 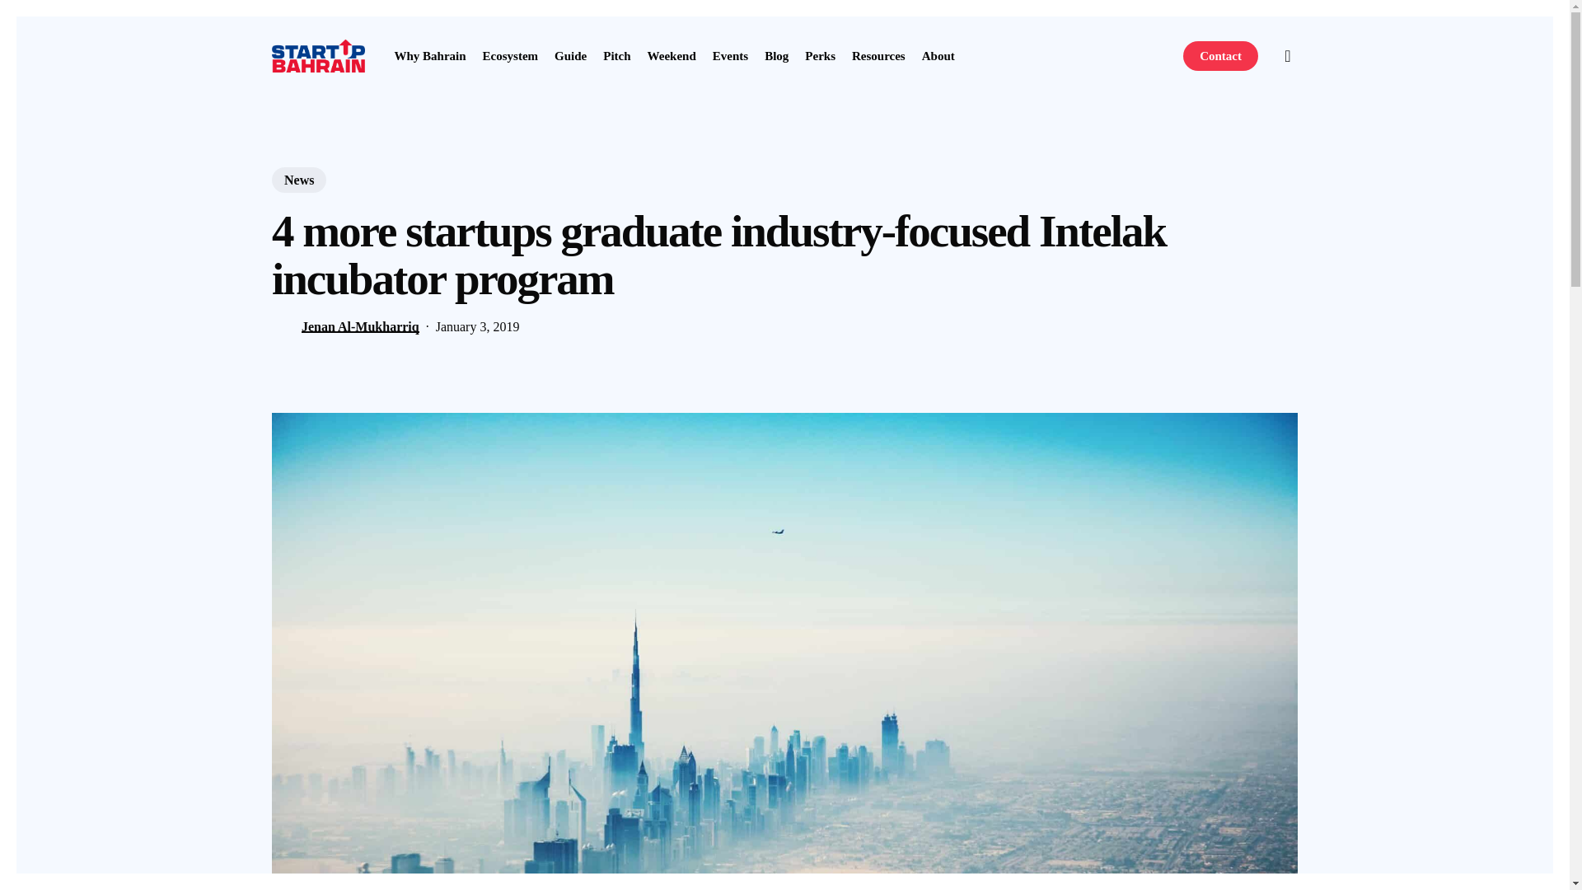 What do you see at coordinates (878, 55) in the screenshot?
I see `Resources` at bounding box center [878, 55].